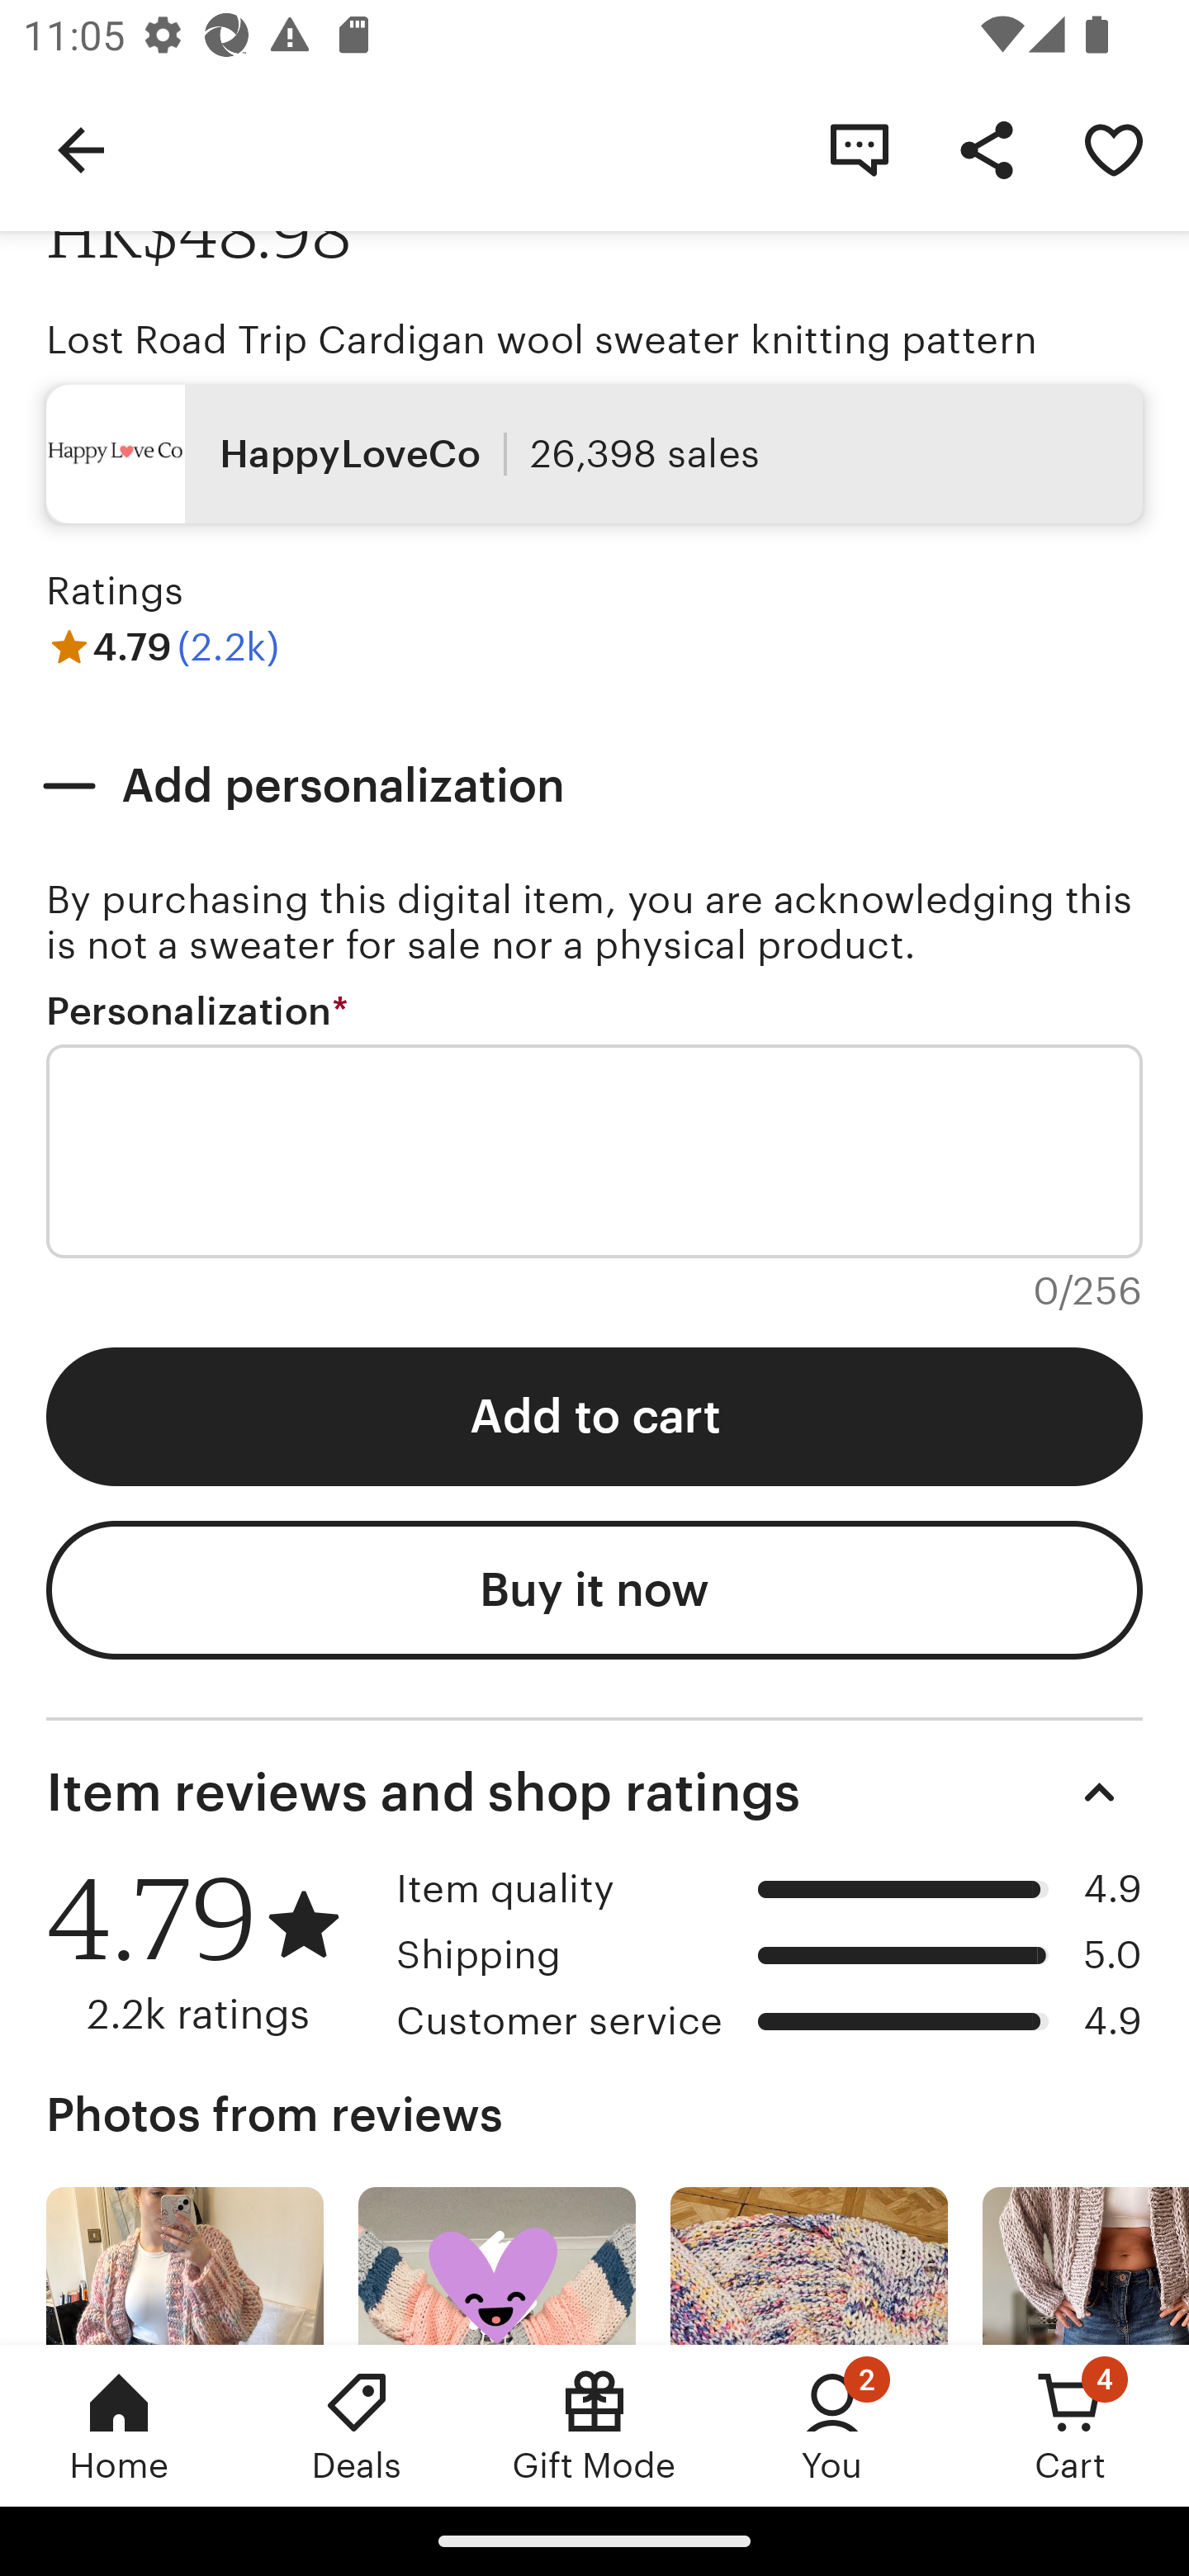 This screenshot has width=1189, height=2576. I want to click on Add to cart, so click(594, 1417).